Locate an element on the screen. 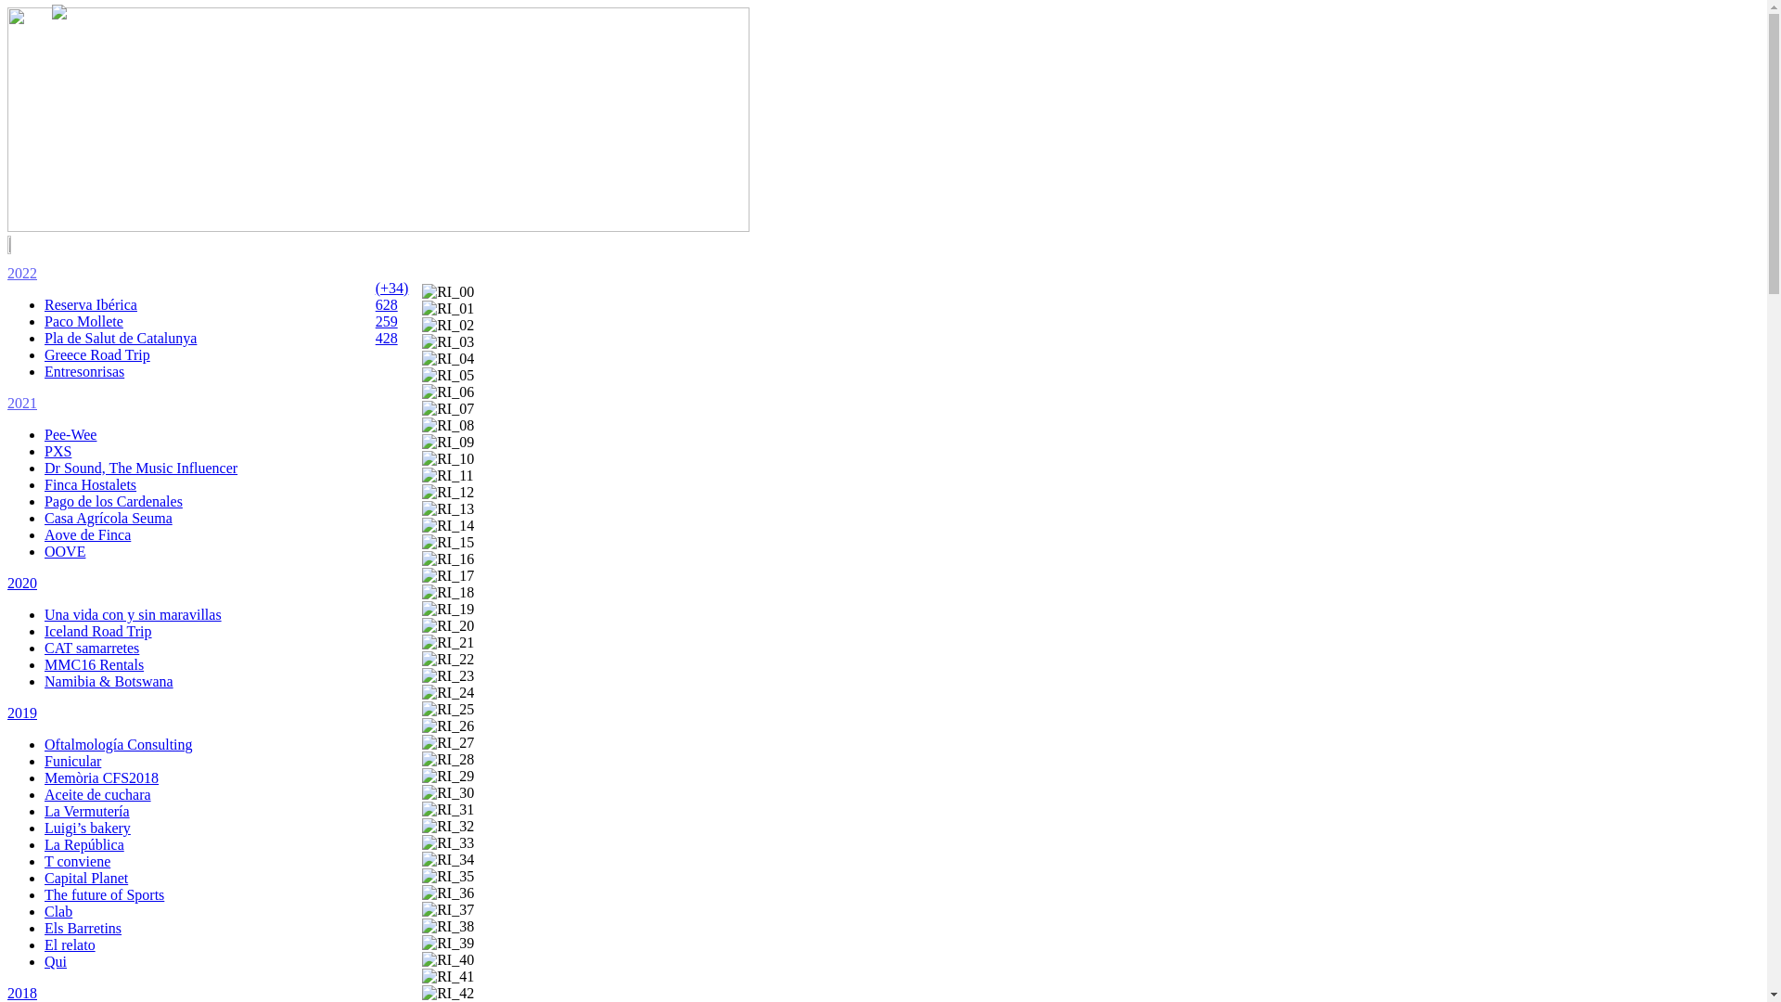  Greece Road Trip is located at coordinates (97, 354).